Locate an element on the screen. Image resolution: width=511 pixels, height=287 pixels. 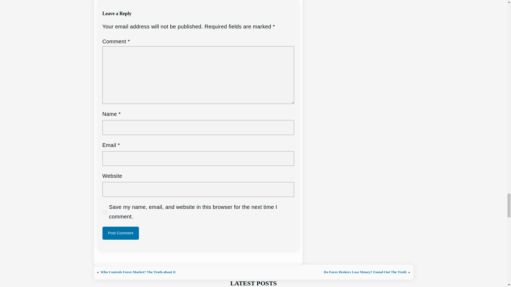
Post Comment is located at coordinates (121, 233).